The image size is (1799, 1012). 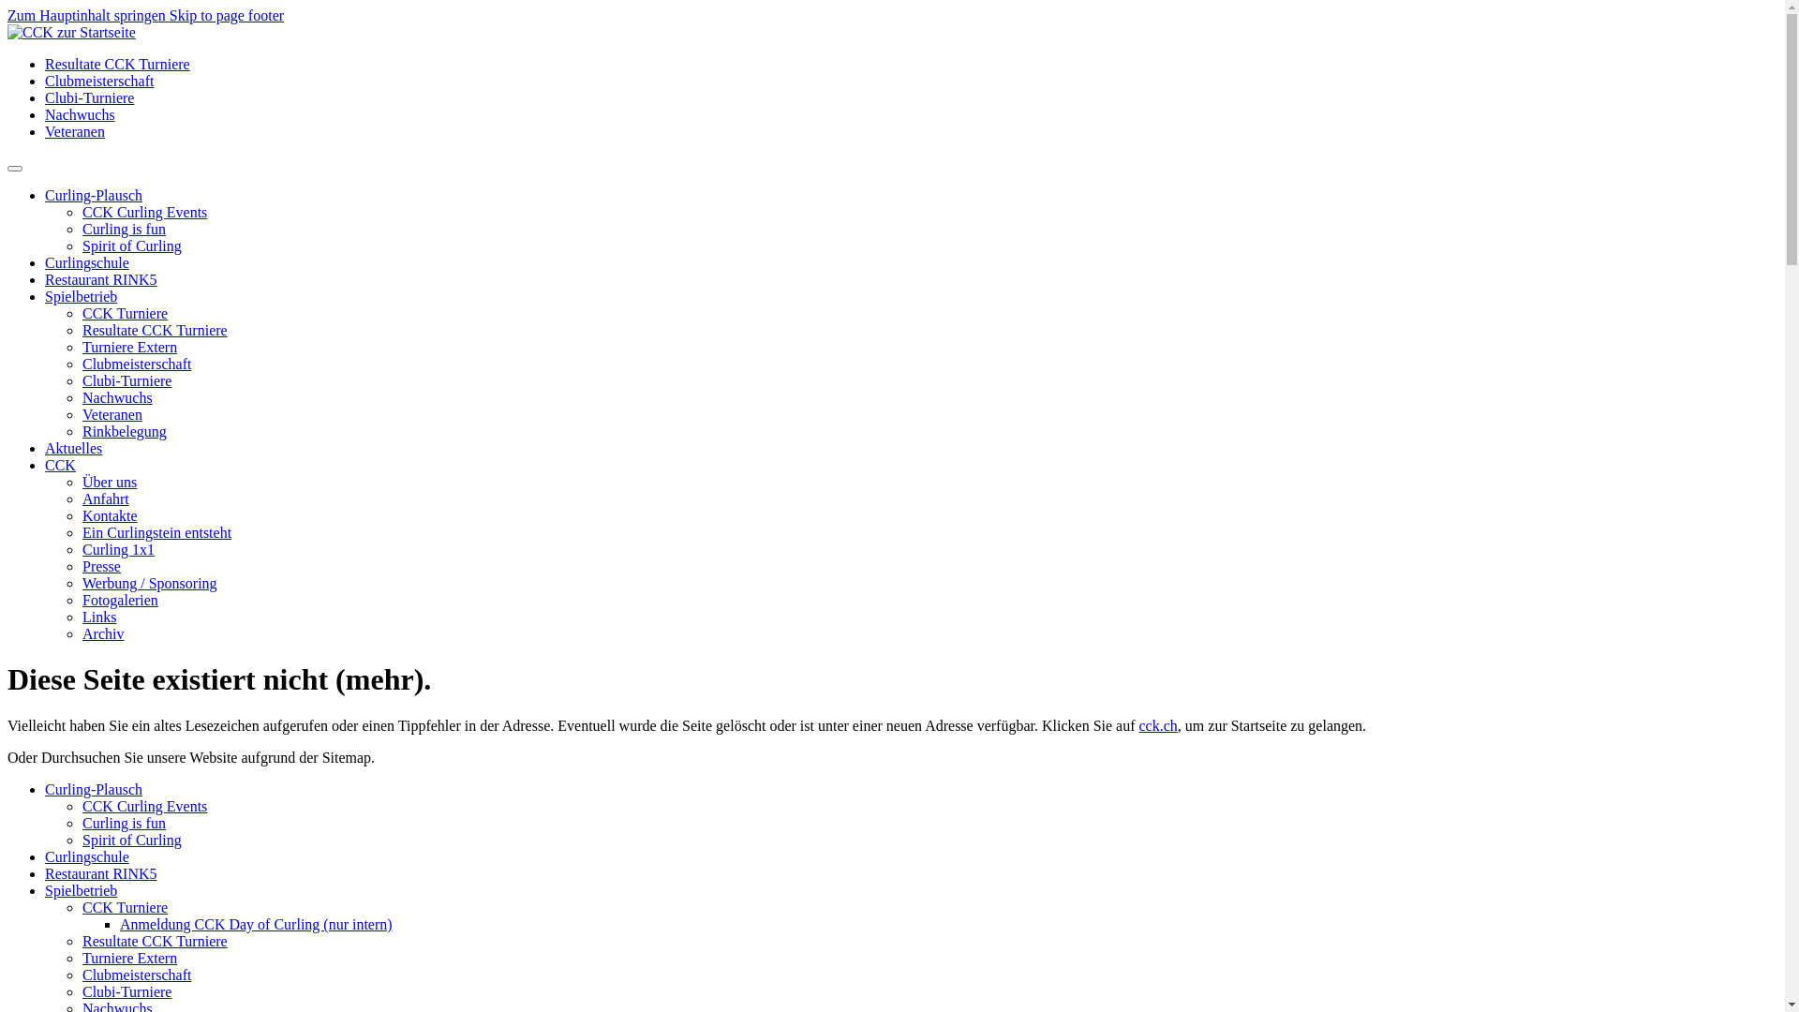 What do you see at coordinates (73, 448) in the screenshot?
I see `Aktuelles` at bounding box center [73, 448].